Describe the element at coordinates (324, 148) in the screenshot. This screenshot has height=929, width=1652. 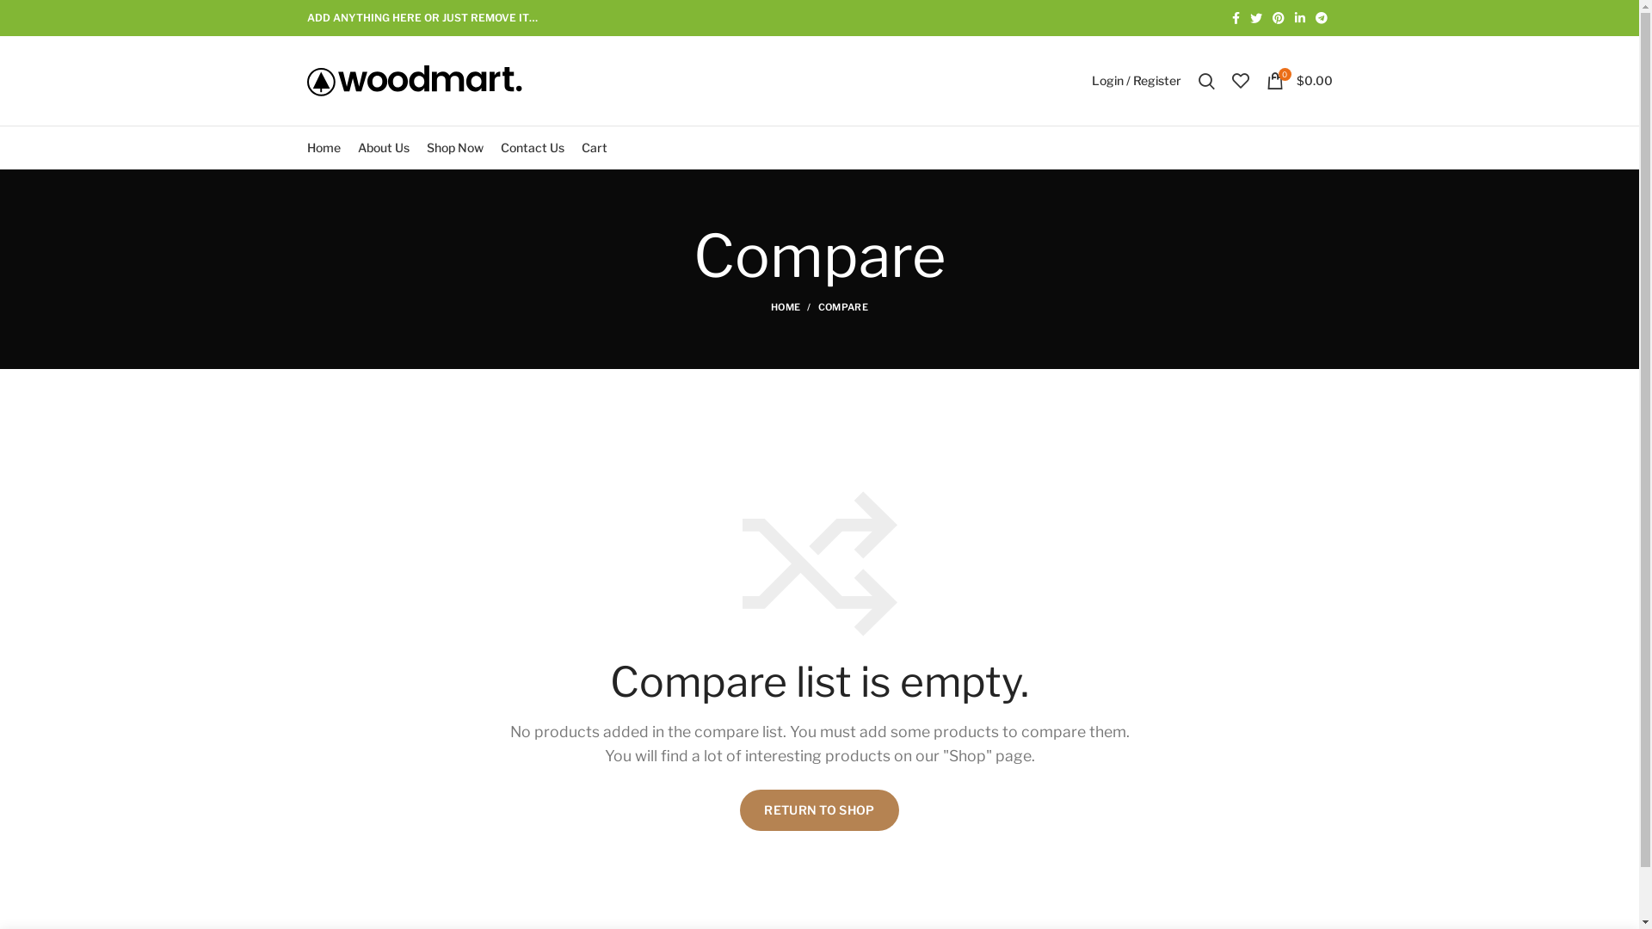
I see `Home` at that location.